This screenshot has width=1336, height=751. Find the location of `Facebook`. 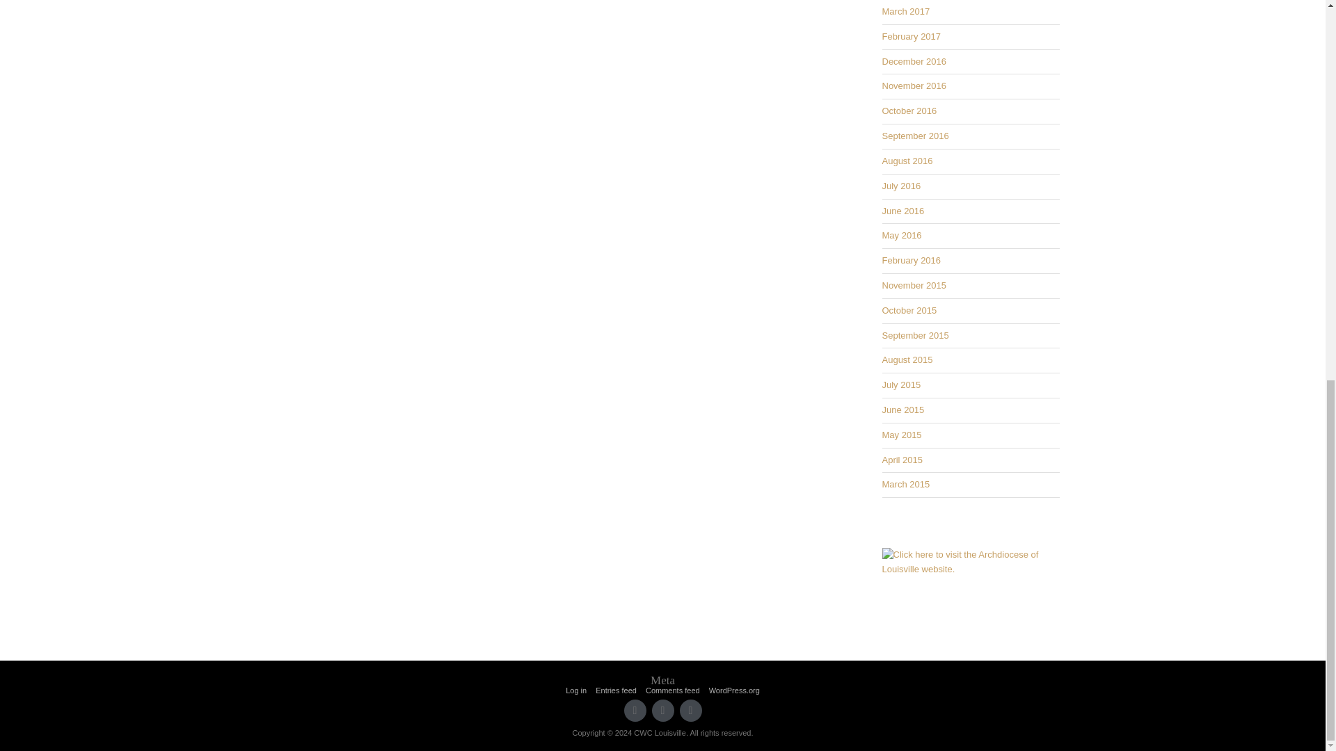

Facebook is located at coordinates (662, 710).